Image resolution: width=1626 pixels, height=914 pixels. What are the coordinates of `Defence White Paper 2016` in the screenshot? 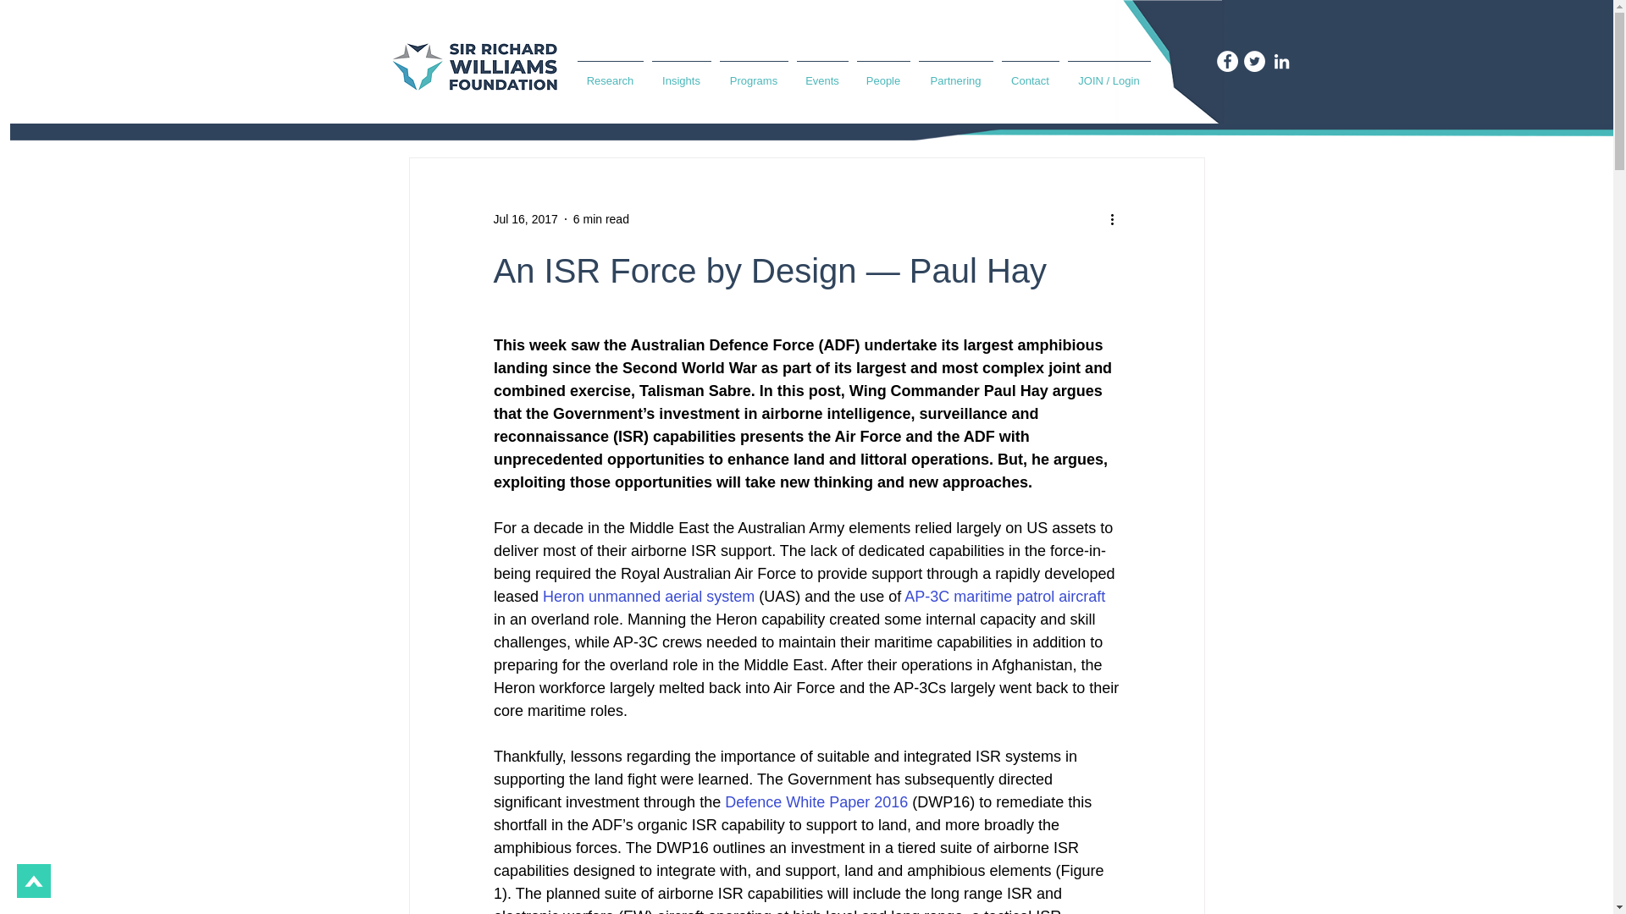 It's located at (816, 802).